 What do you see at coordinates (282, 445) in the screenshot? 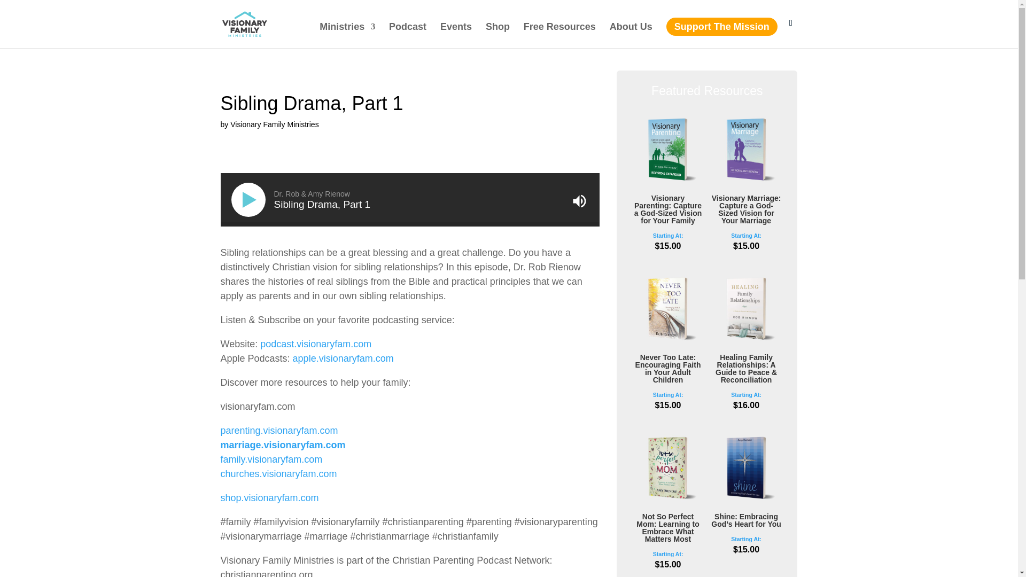
I see `marriage.visionaryfam.com` at bounding box center [282, 445].